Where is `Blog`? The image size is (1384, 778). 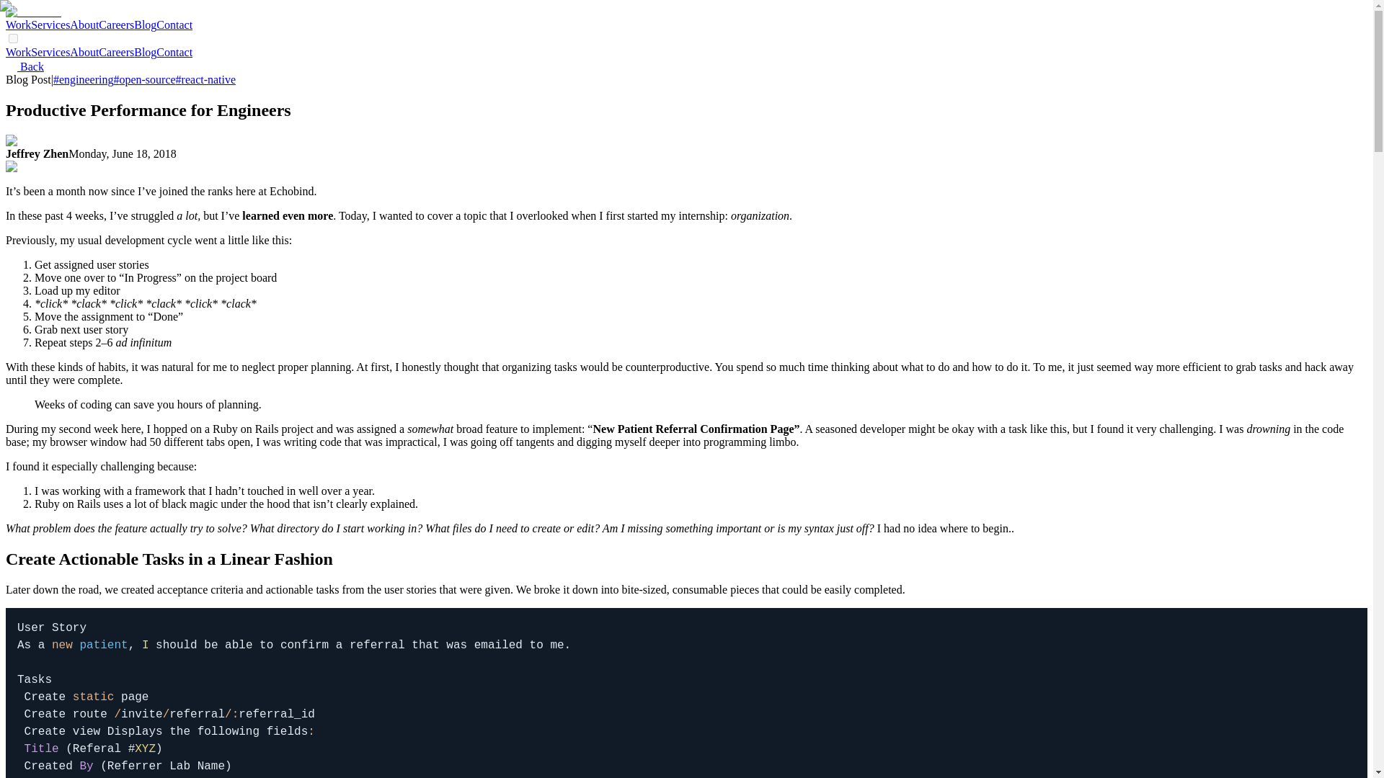
Blog is located at coordinates (145, 24).